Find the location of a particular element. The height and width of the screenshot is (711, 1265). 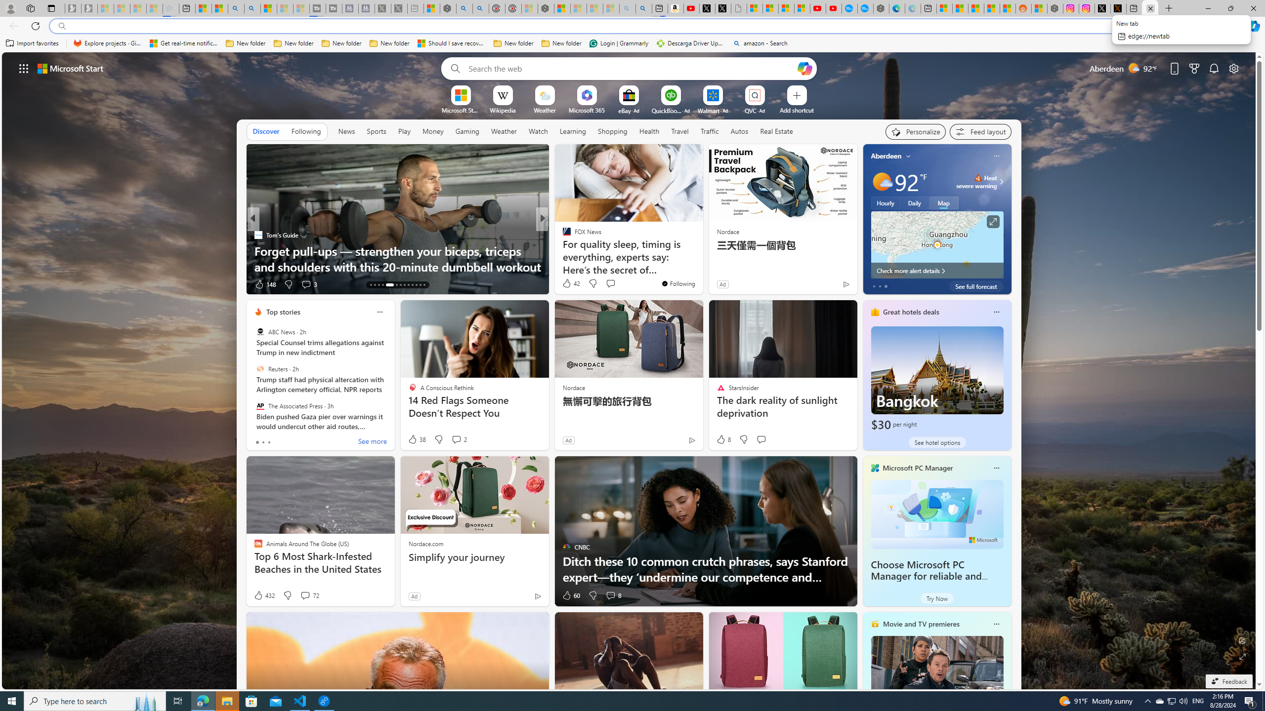

New folder is located at coordinates (561, 43).